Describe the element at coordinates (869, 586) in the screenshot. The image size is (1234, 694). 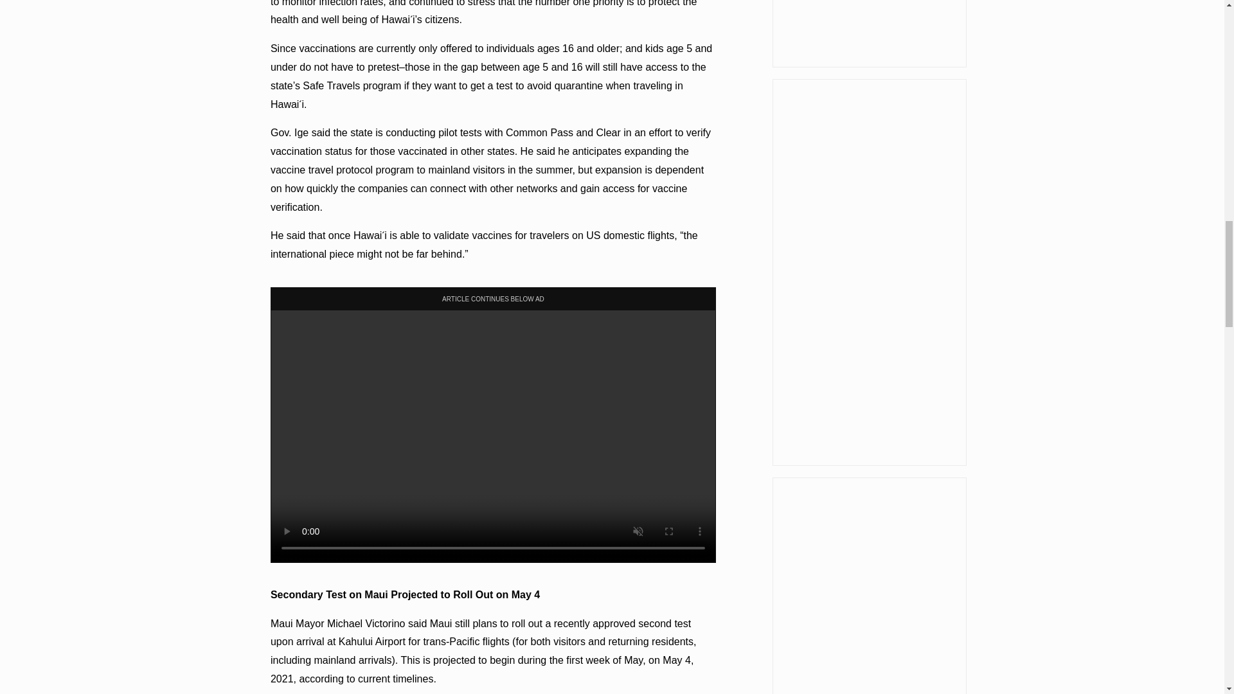
I see `3rd party ad content` at that location.